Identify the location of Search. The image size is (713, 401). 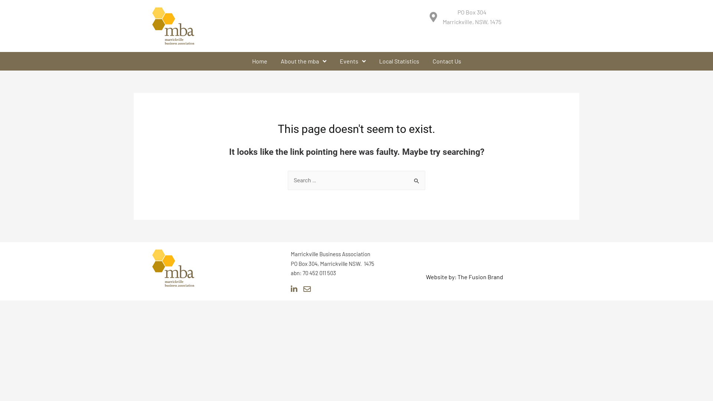
(417, 178).